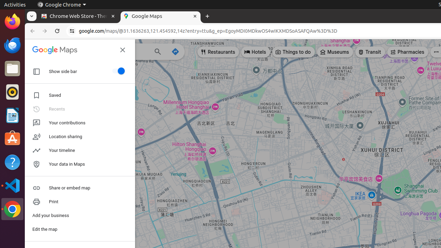 This screenshot has width=441, height=248. I want to click on Add your business, so click(80, 216).